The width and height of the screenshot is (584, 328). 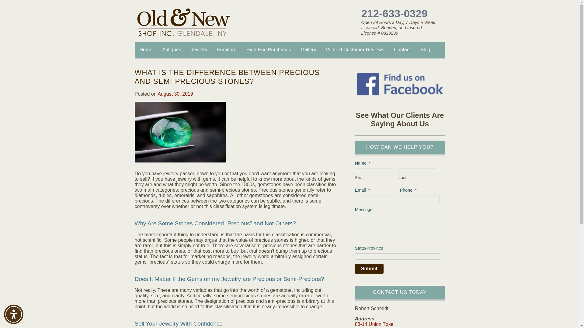 I want to click on Home, so click(x=145, y=50).